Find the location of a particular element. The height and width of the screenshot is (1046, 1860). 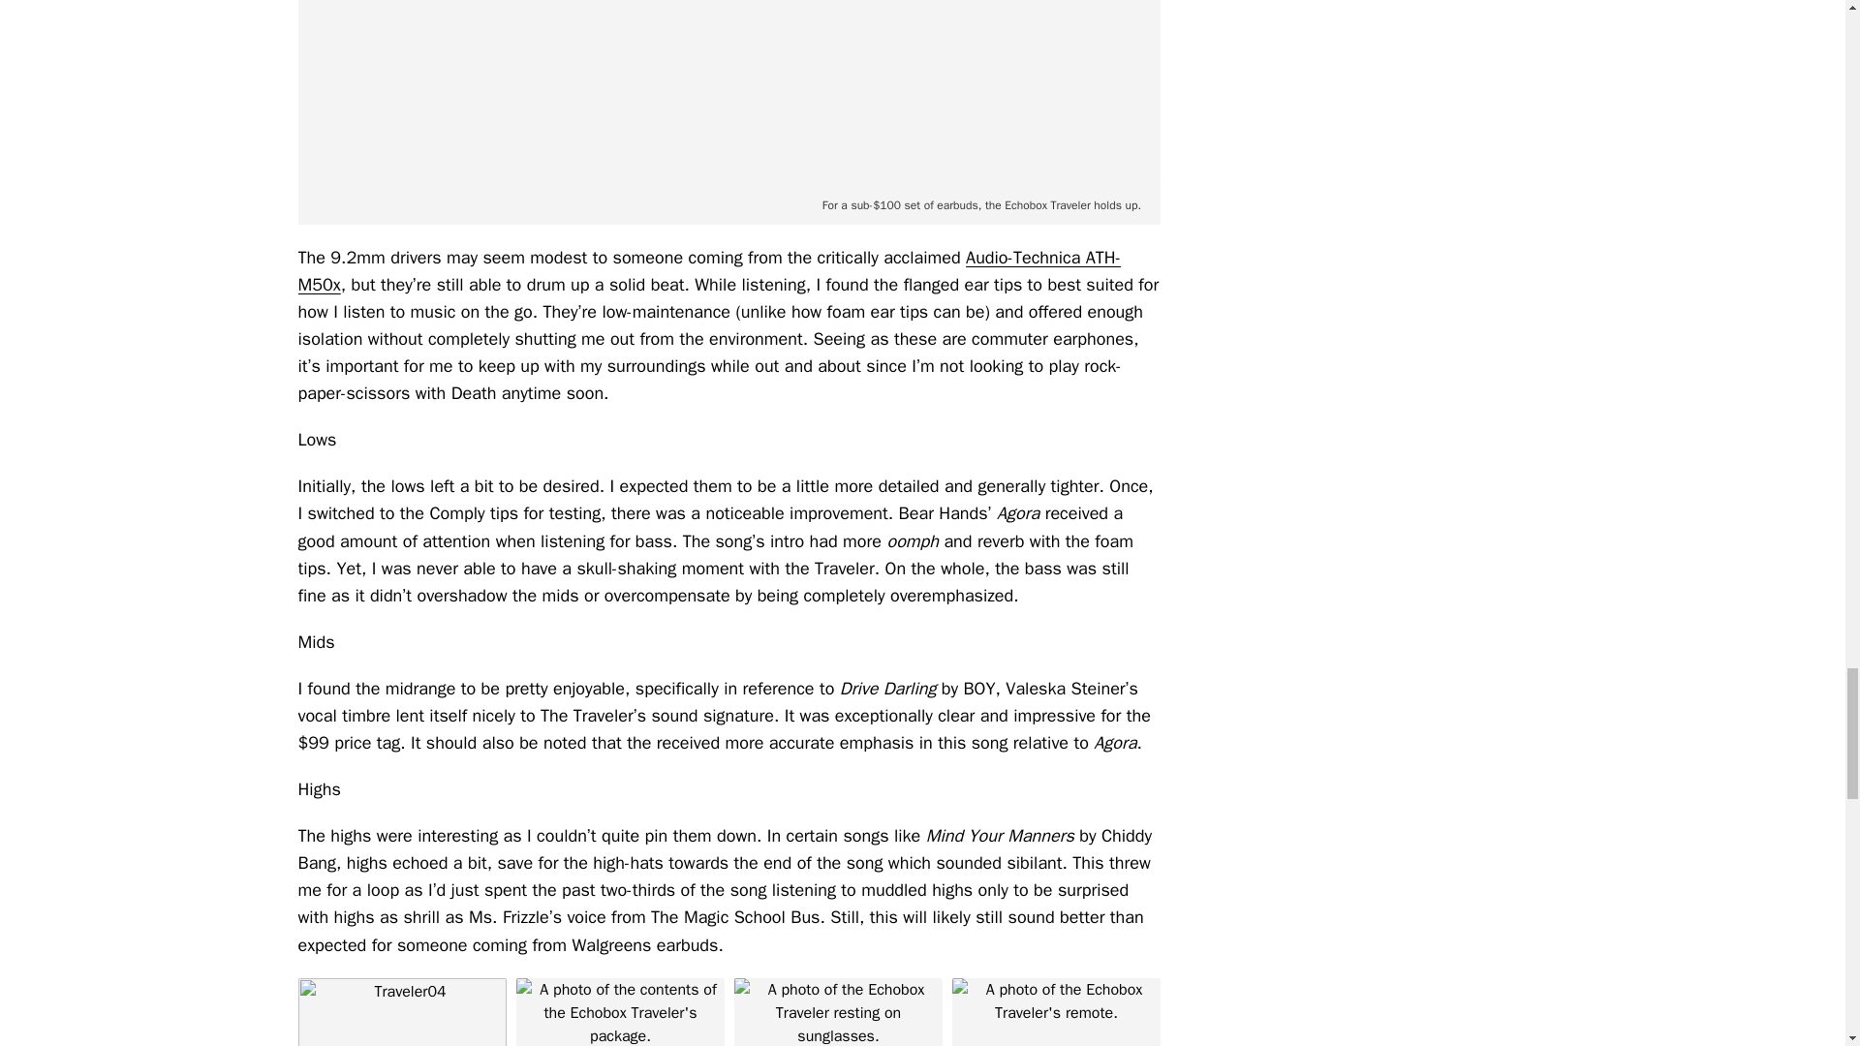

Traveler01 is located at coordinates (618, 1011).